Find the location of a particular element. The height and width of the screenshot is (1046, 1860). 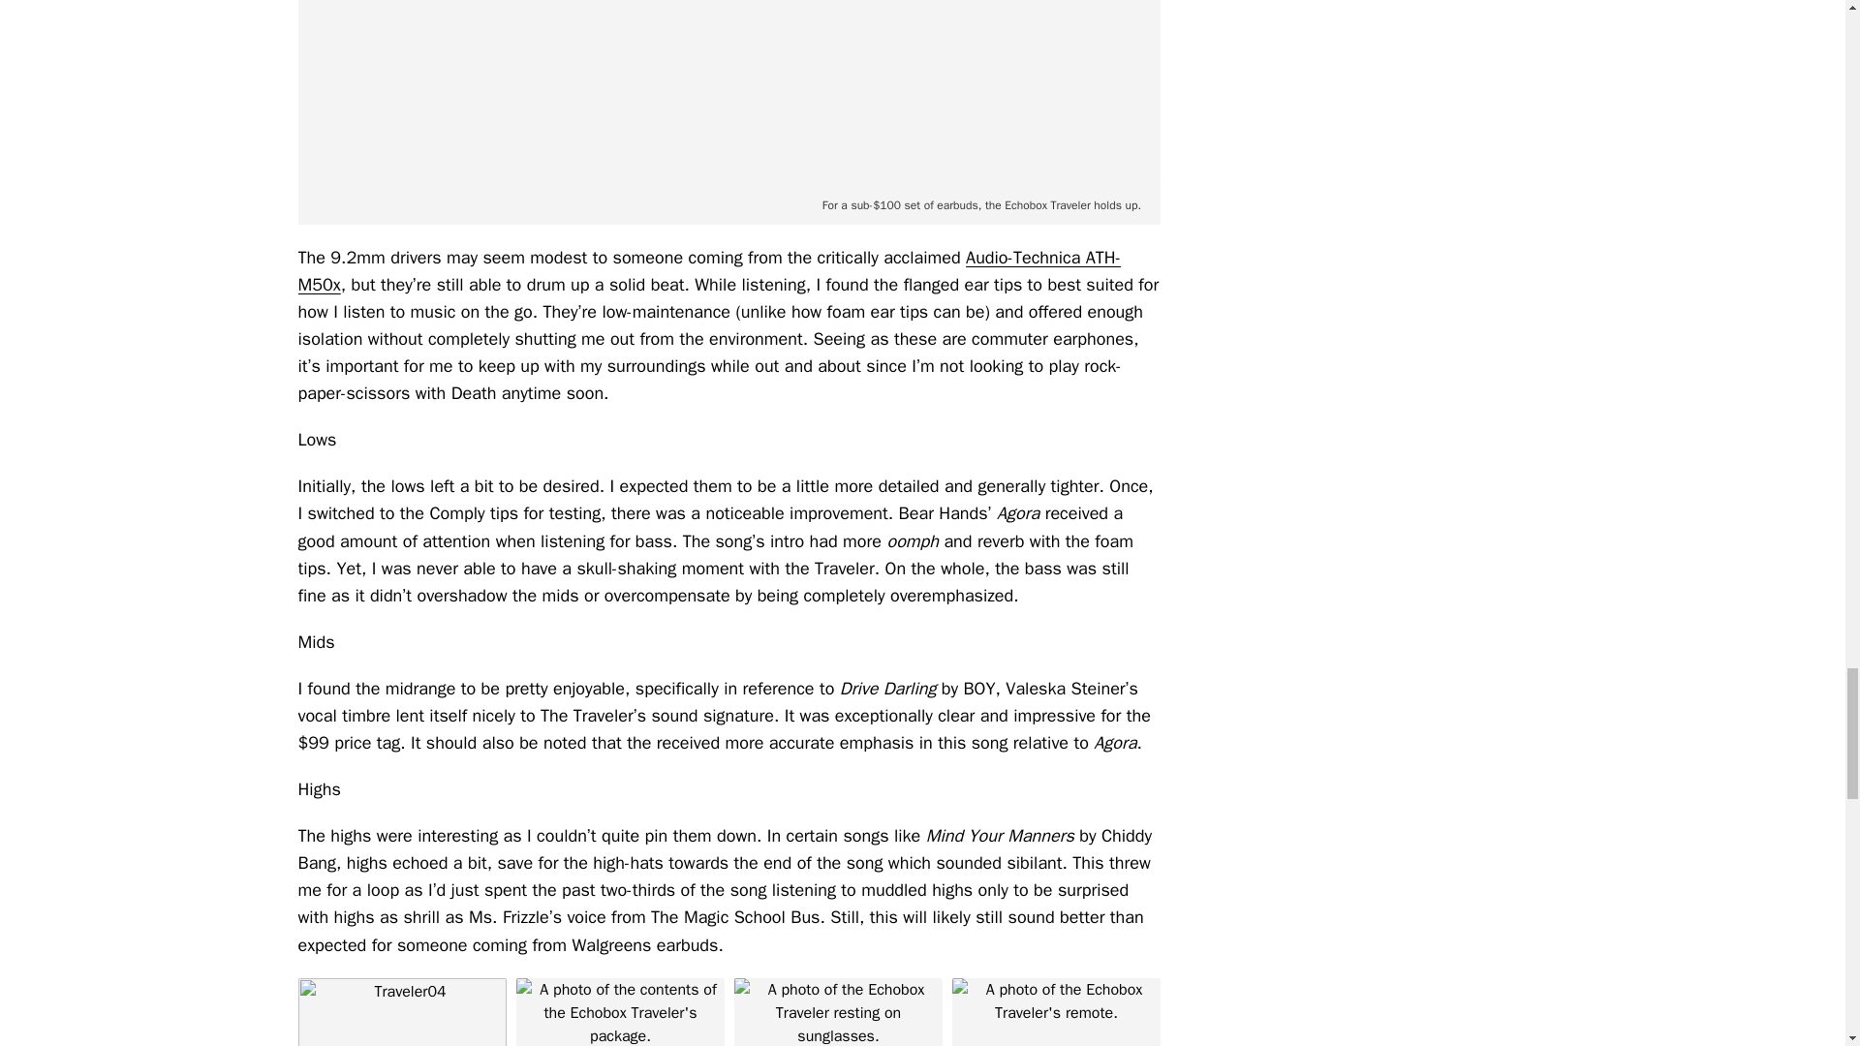

Traveler01 is located at coordinates (618, 1011).